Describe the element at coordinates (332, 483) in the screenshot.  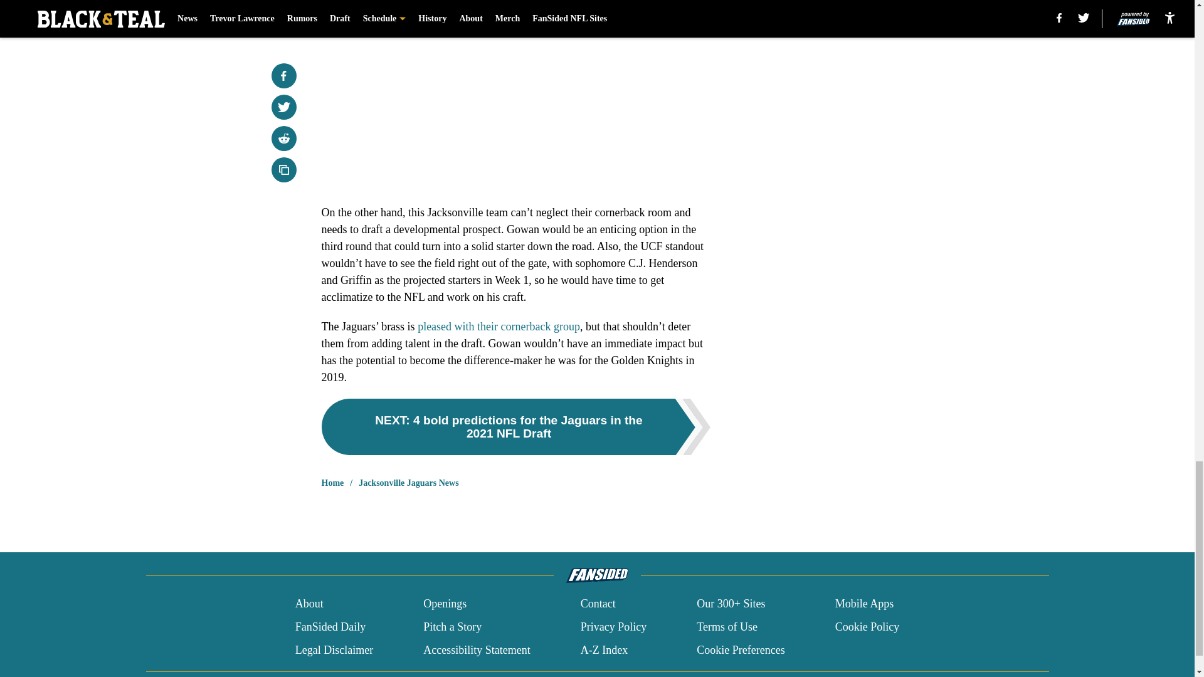
I see `Home` at that location.